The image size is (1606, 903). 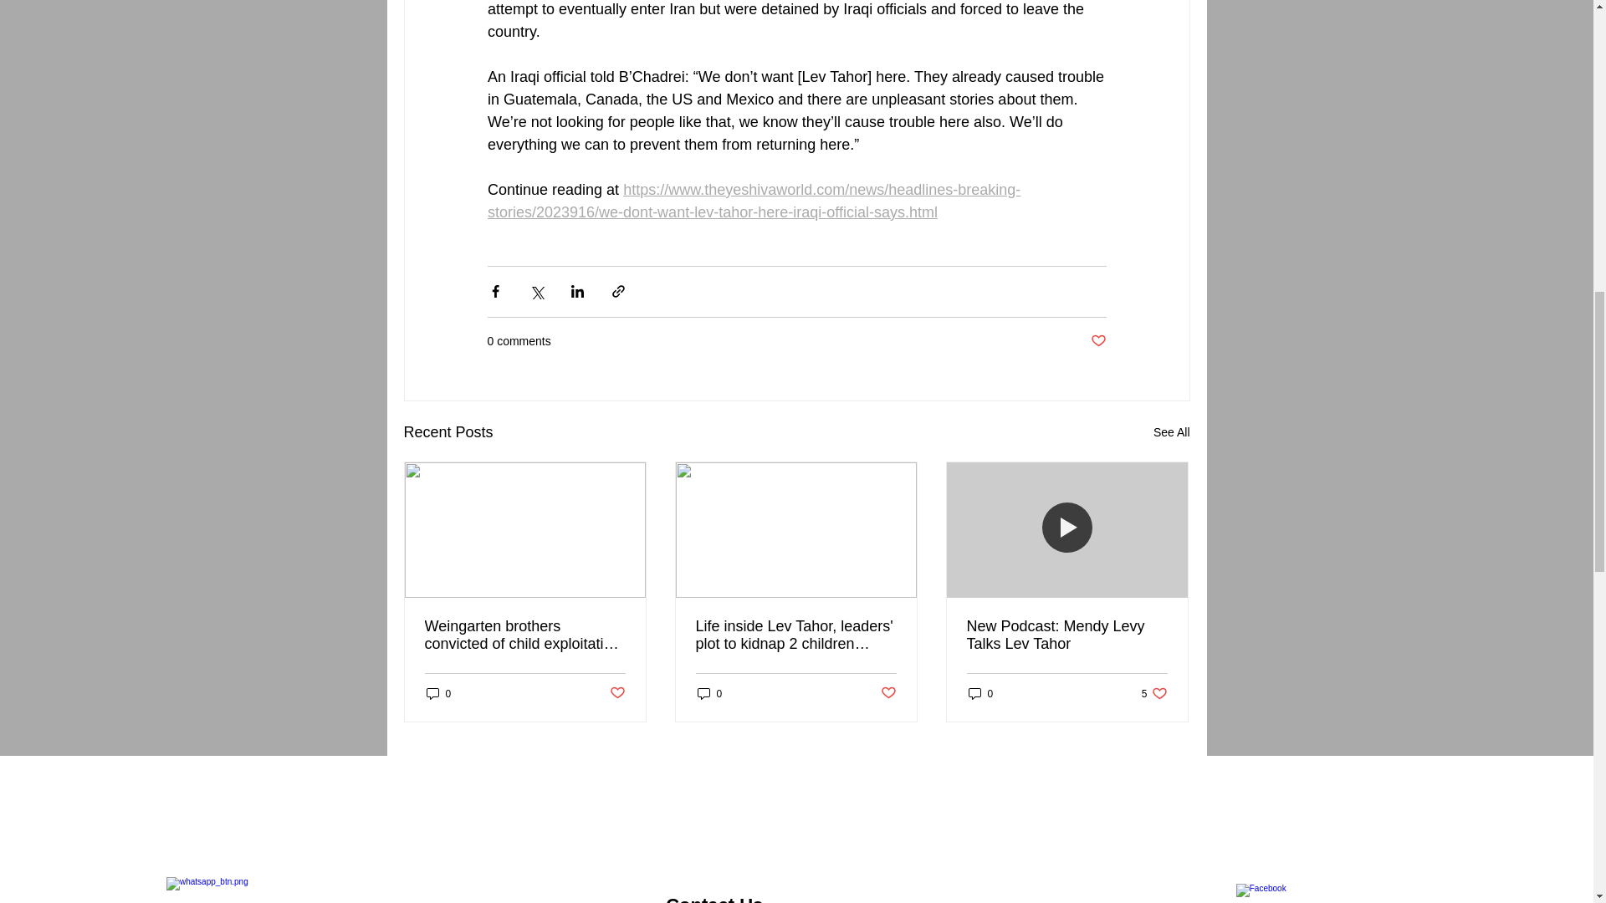 I want to click on Post not marked as liked, so click(x=888, y=693).